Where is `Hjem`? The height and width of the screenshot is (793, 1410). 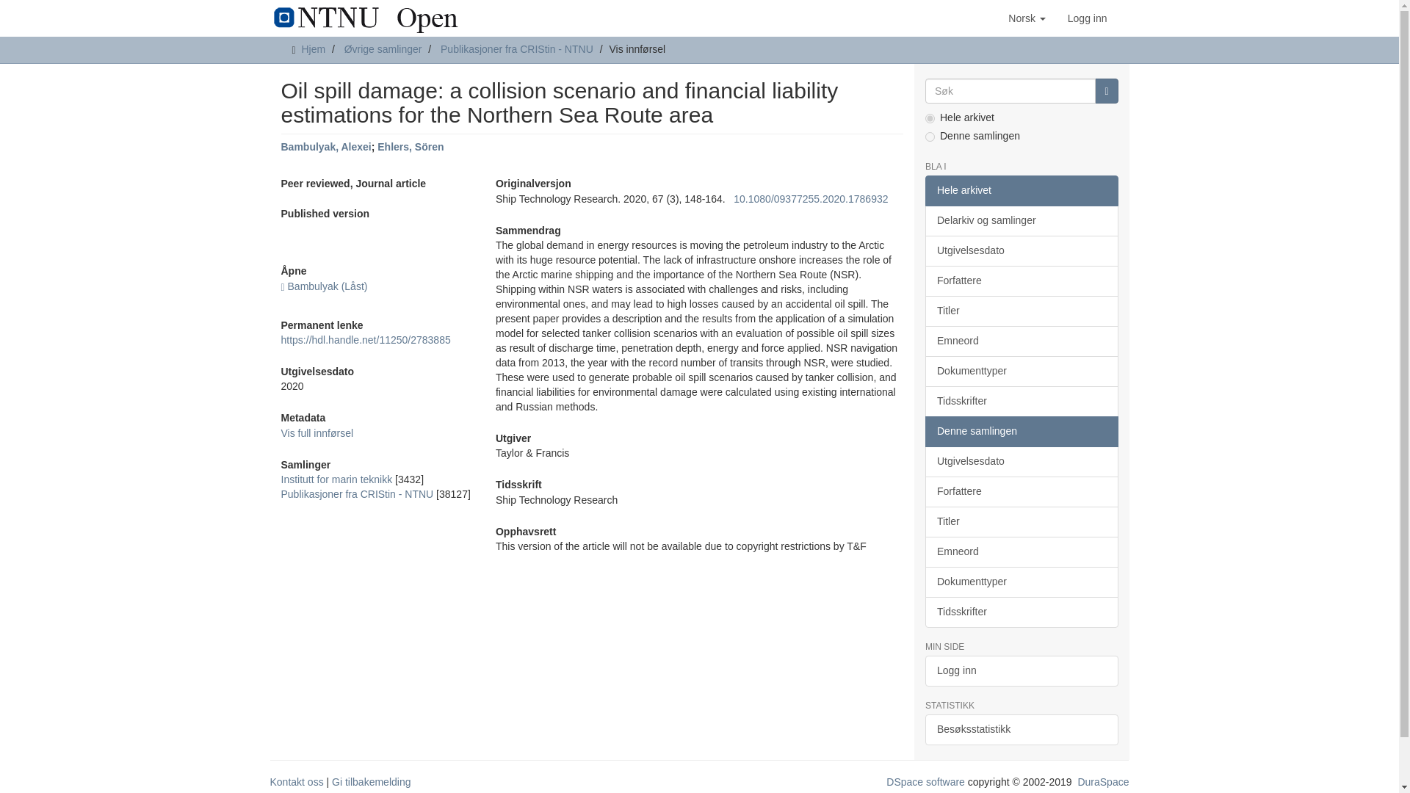
Hjem is located at coordinates (313, 48).